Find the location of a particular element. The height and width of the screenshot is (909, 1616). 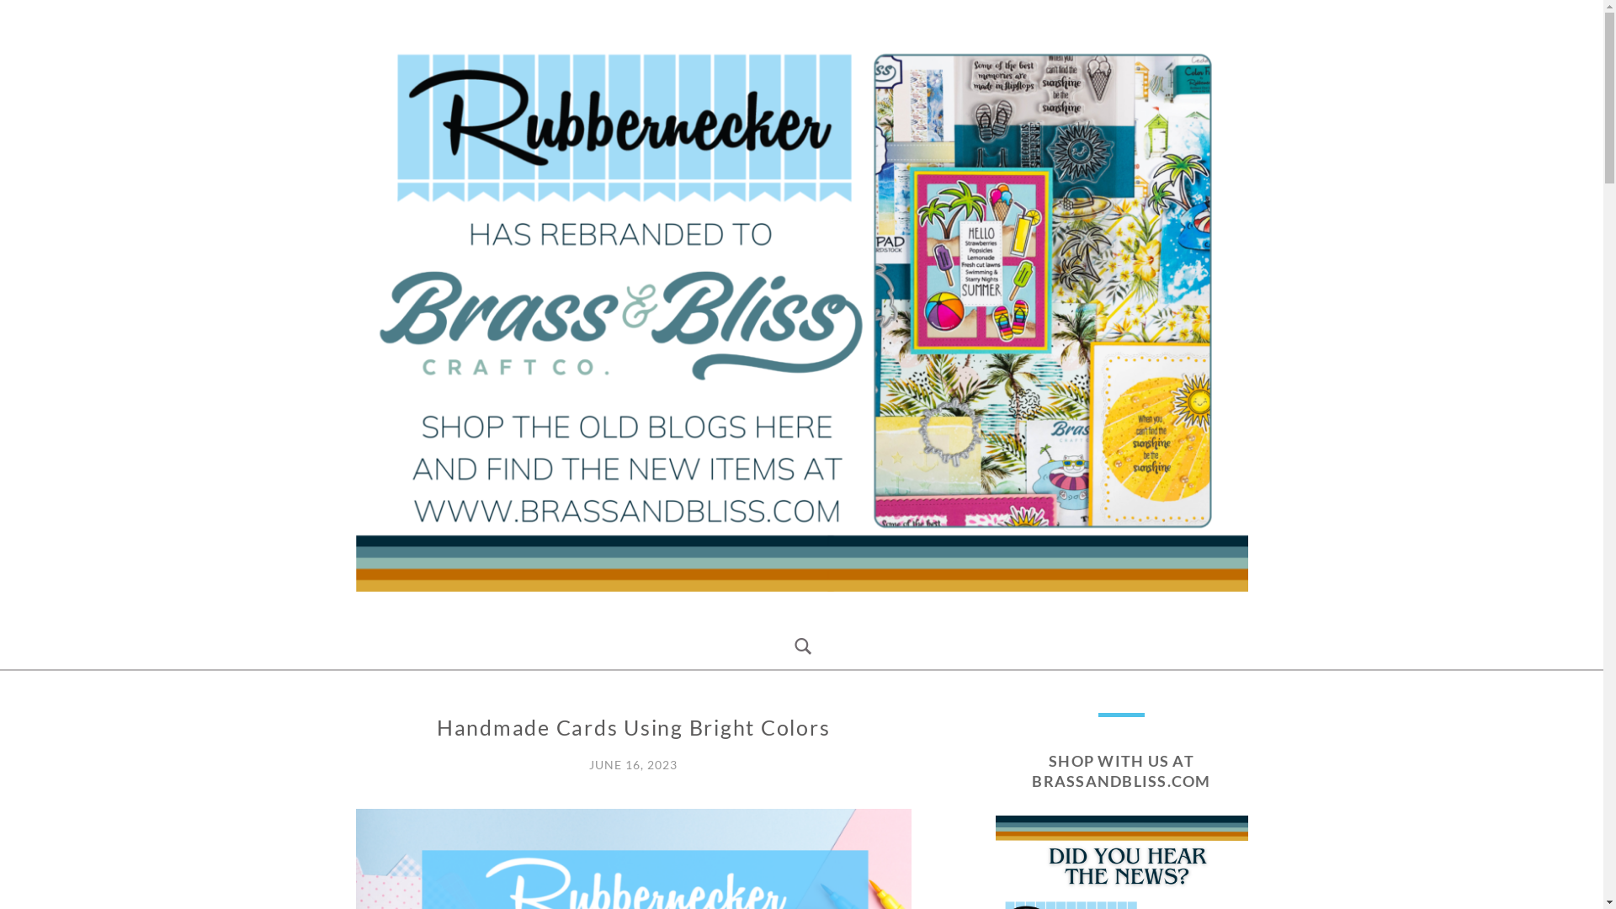

RUBBERNECKER BLOG is located at coordinates (554, 614).